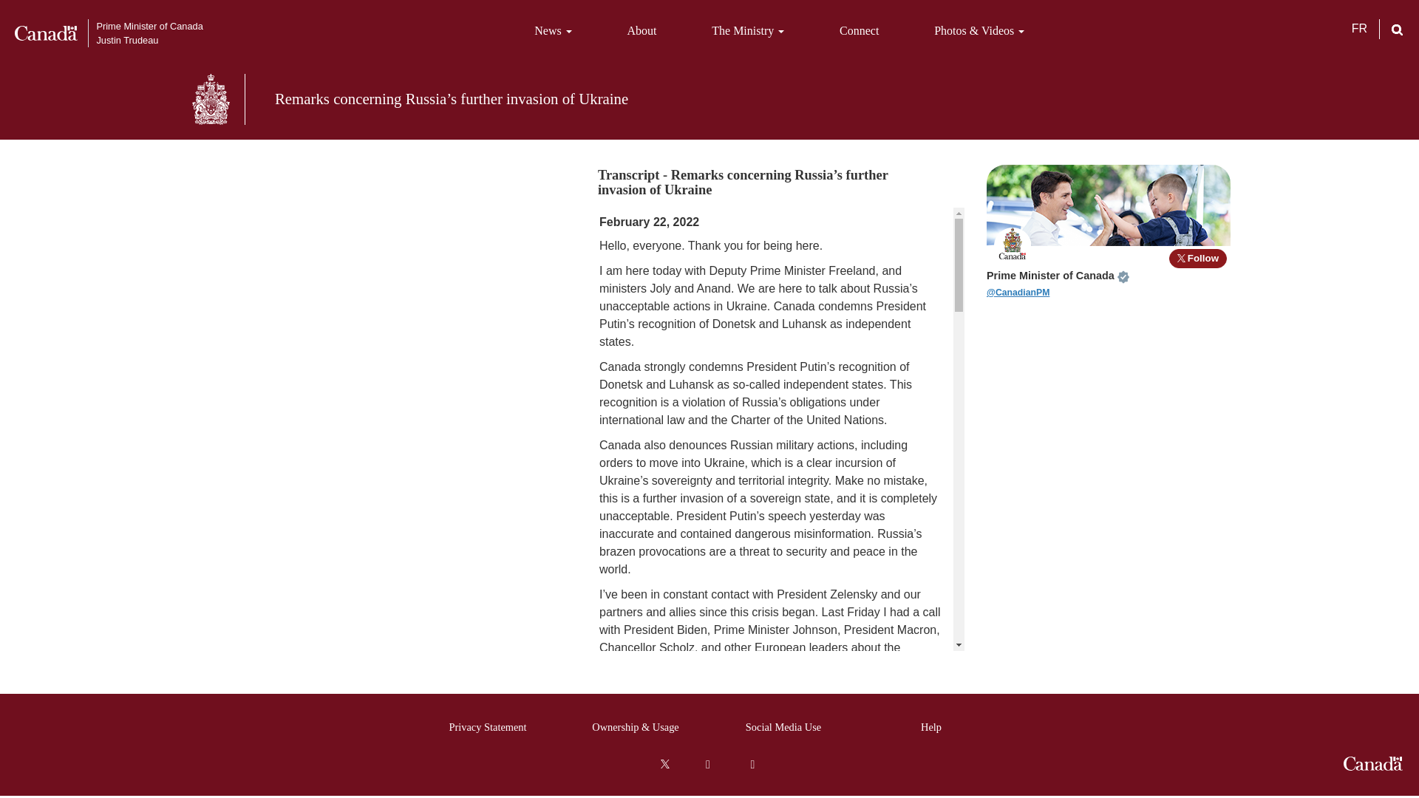 This screenshot has width=1419, height=798. I want to click on The Ministry, so click(748, 31).